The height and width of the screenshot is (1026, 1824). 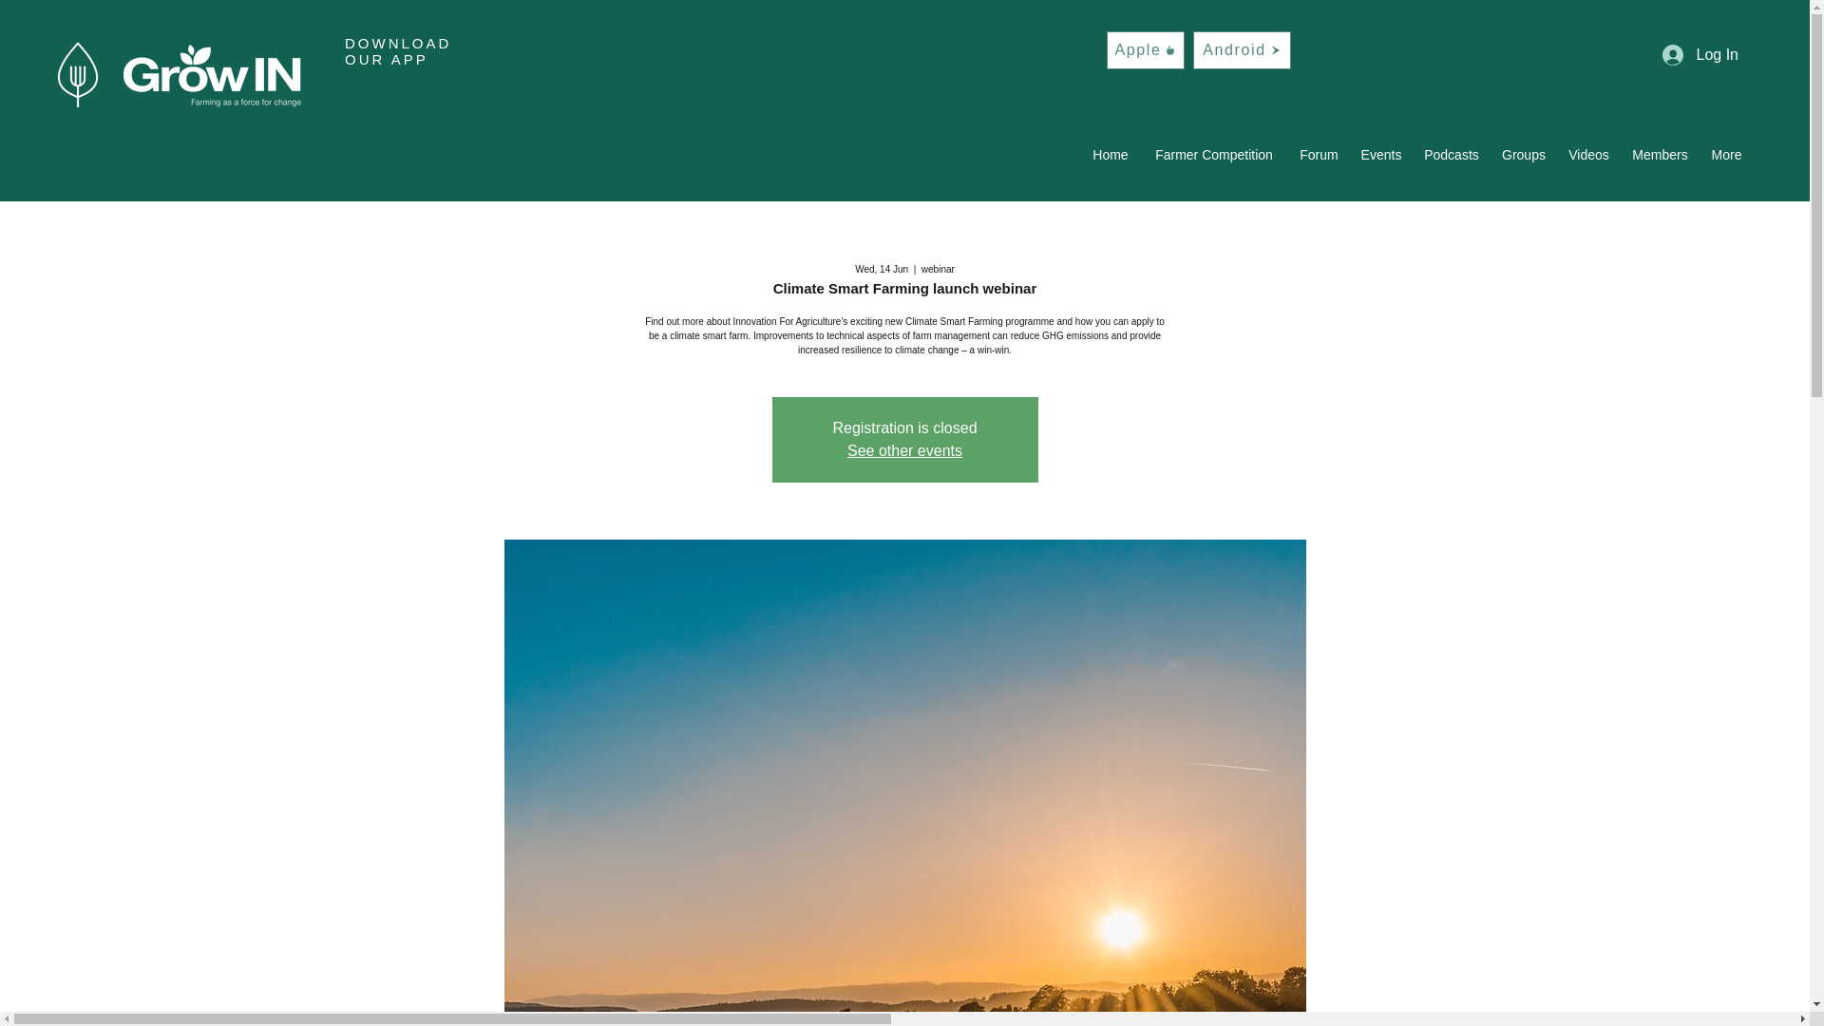 What do you see at coordinates (1111, 154) in the screenshot?
I see `Home` at bounding box center [1111, 154].